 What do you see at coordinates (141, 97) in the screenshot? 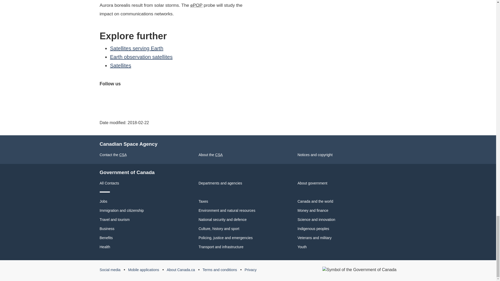
I see `Instagram: canadianspaceagency` at bounding box center [141, 97].